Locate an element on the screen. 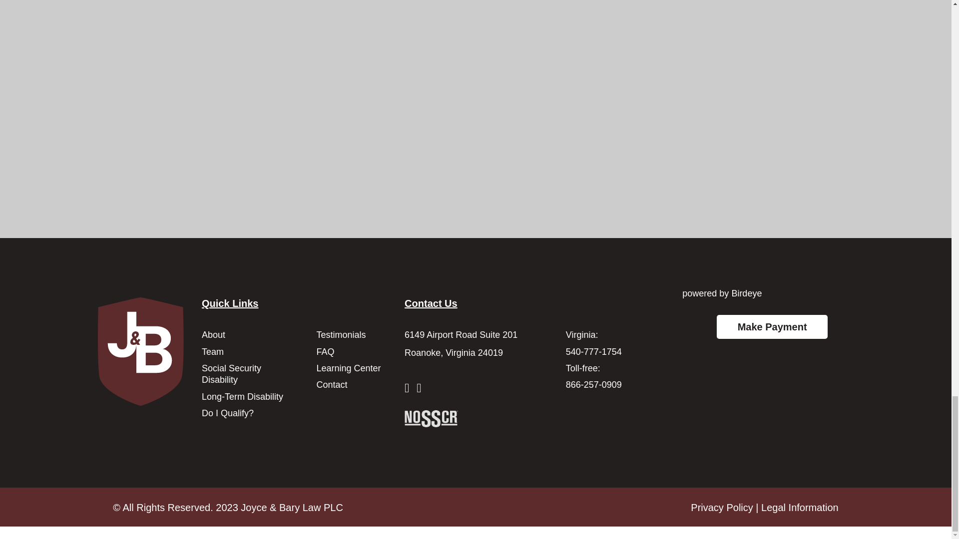 Image resolution: width=959 pixels, height=539 pixels. nosscr-logo is located at coordinates (432, 418).